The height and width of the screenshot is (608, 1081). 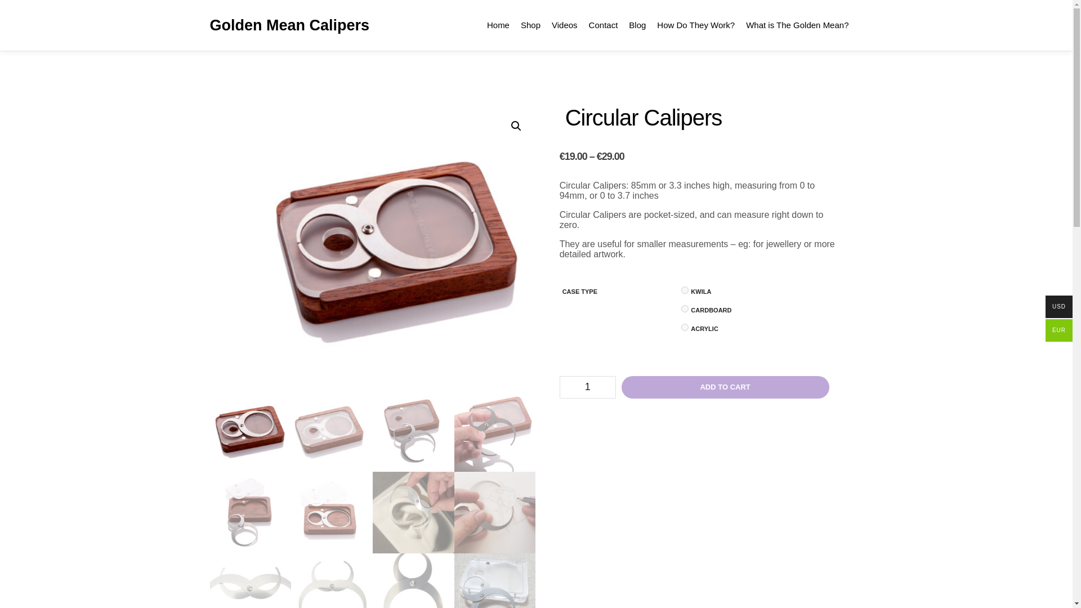 What do you see at coordinates (588, 387) in the screenshot?
I see `1` at bounding box center [588, 387].